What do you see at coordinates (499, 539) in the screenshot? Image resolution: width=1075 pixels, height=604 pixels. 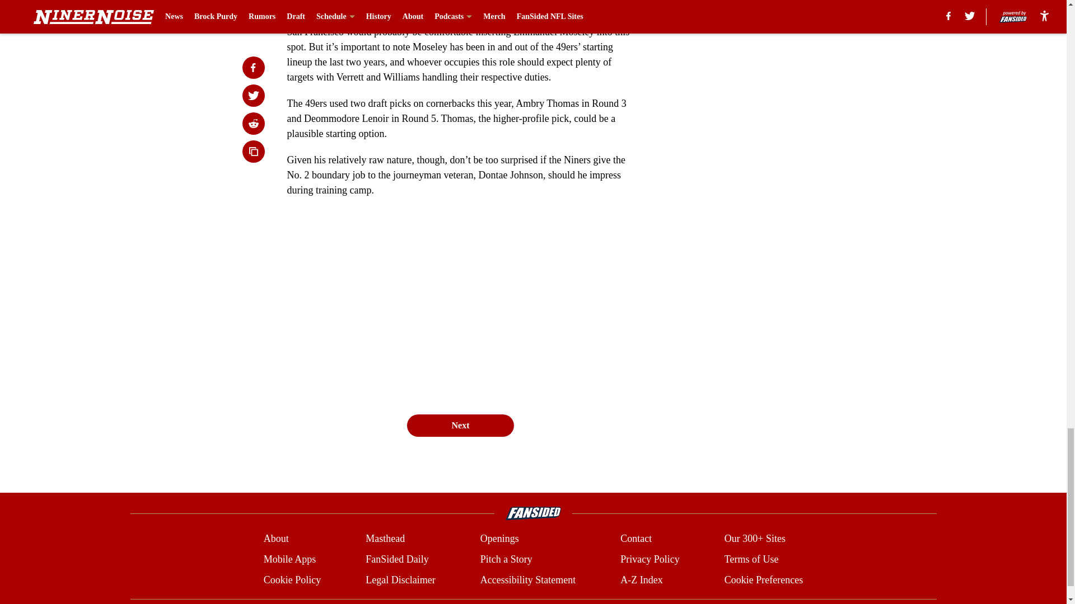 I see `Openings` at bounding box center [499, 539].